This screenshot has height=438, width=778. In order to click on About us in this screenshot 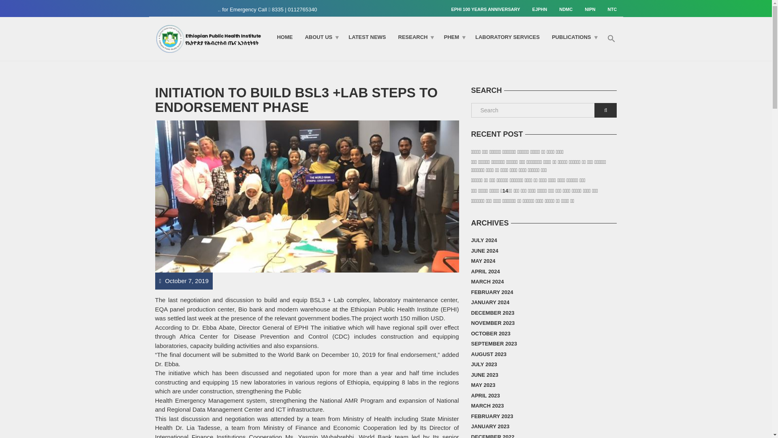, I will do `click(320, 37)`.